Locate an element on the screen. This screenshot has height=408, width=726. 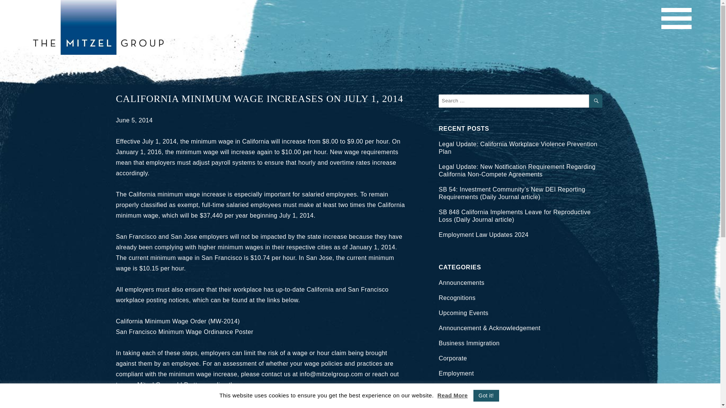
SF Minimum Wage is located at coordinates (185, 332).